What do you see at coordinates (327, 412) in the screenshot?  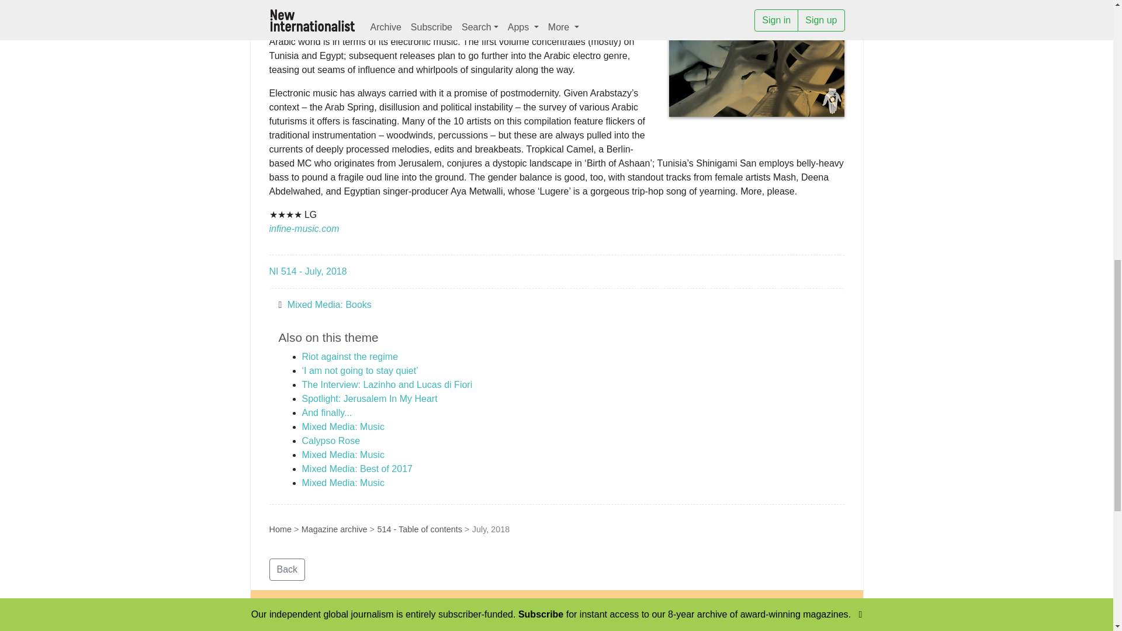 I see `And finally...` at bounding box center [327, 412].